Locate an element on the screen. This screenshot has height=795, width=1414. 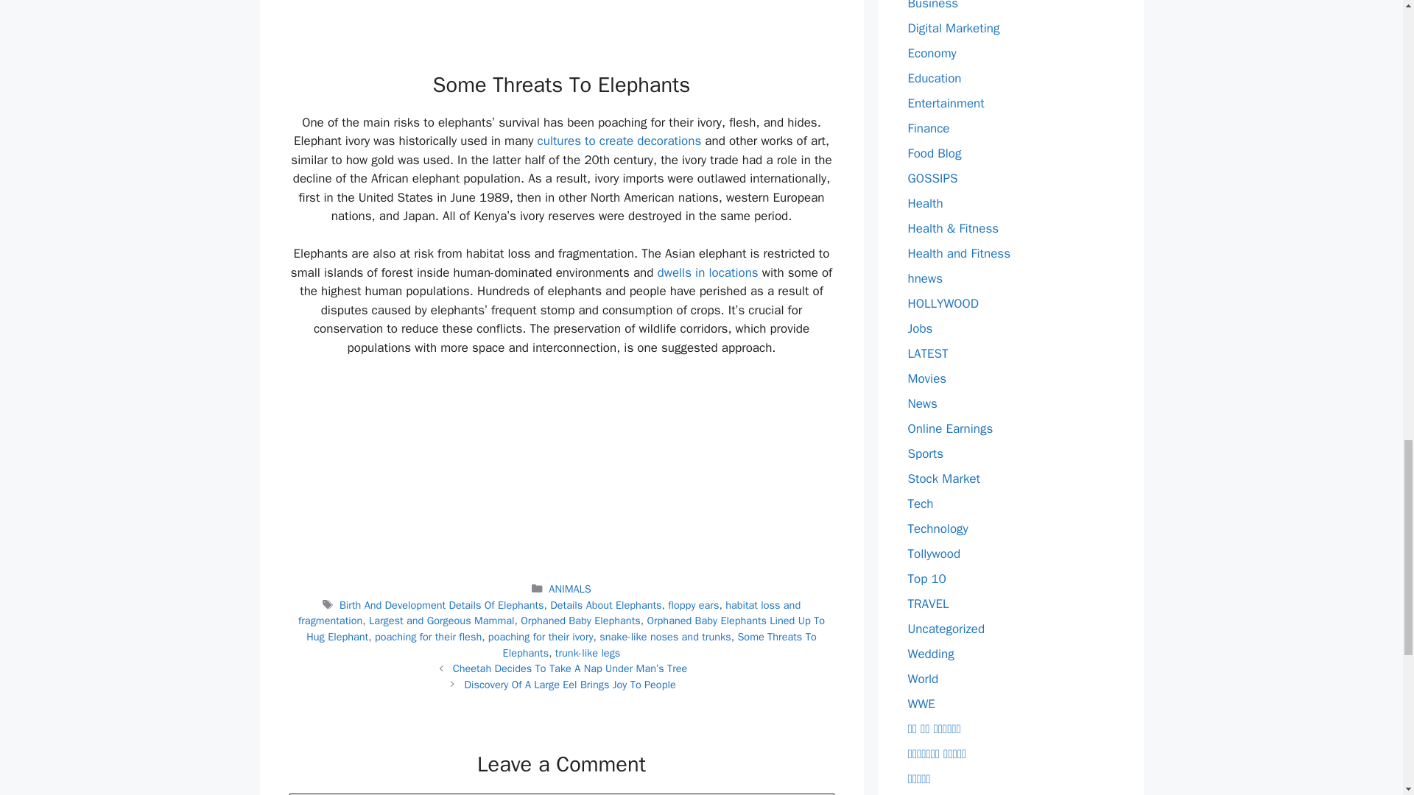
Birth And Development Details Of Elephants is located at coordinates (442, 605).